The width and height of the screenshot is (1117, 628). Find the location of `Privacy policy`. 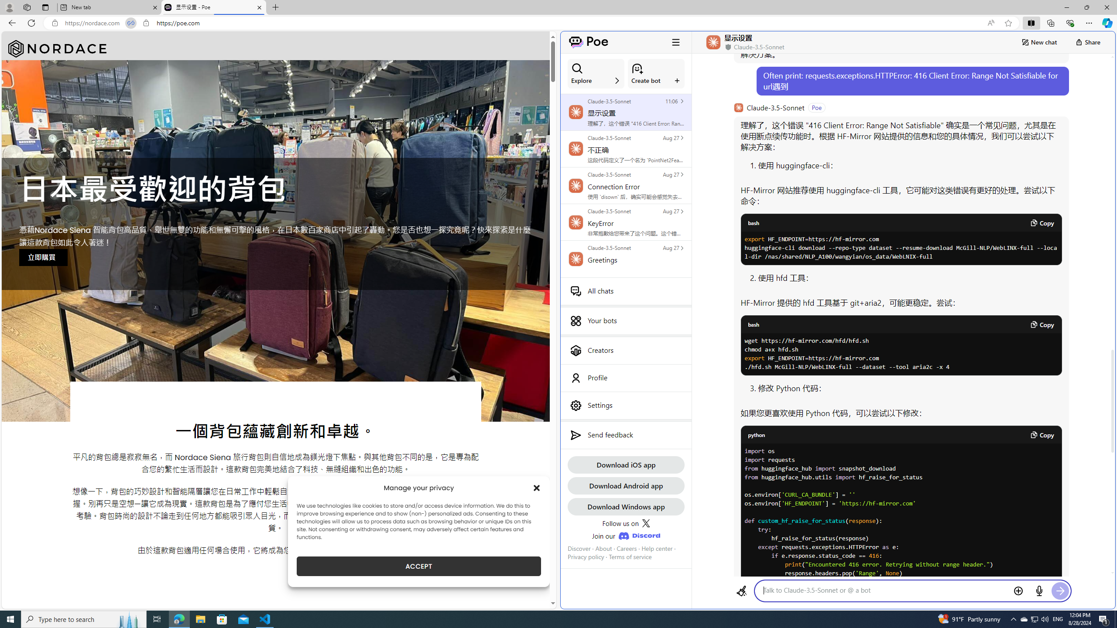

Privacy policy is located at coordinates (586, 557).